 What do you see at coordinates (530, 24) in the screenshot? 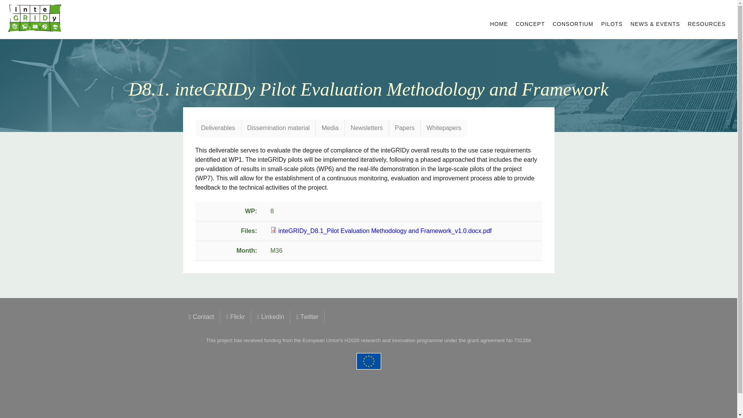
I see `CONCEPT` at bounding box center [530, 24].